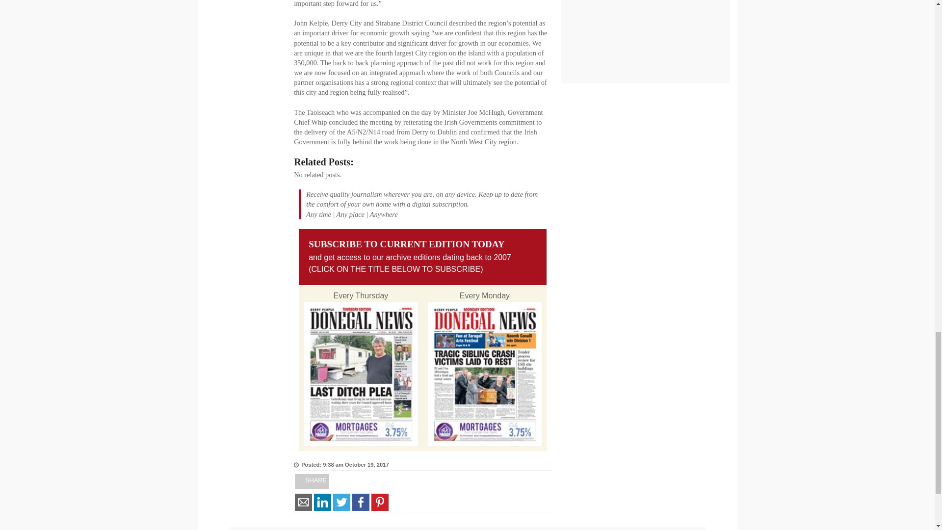  Describe the element at coordinates (303, 503) in the screenshot. I see `email` at that location.